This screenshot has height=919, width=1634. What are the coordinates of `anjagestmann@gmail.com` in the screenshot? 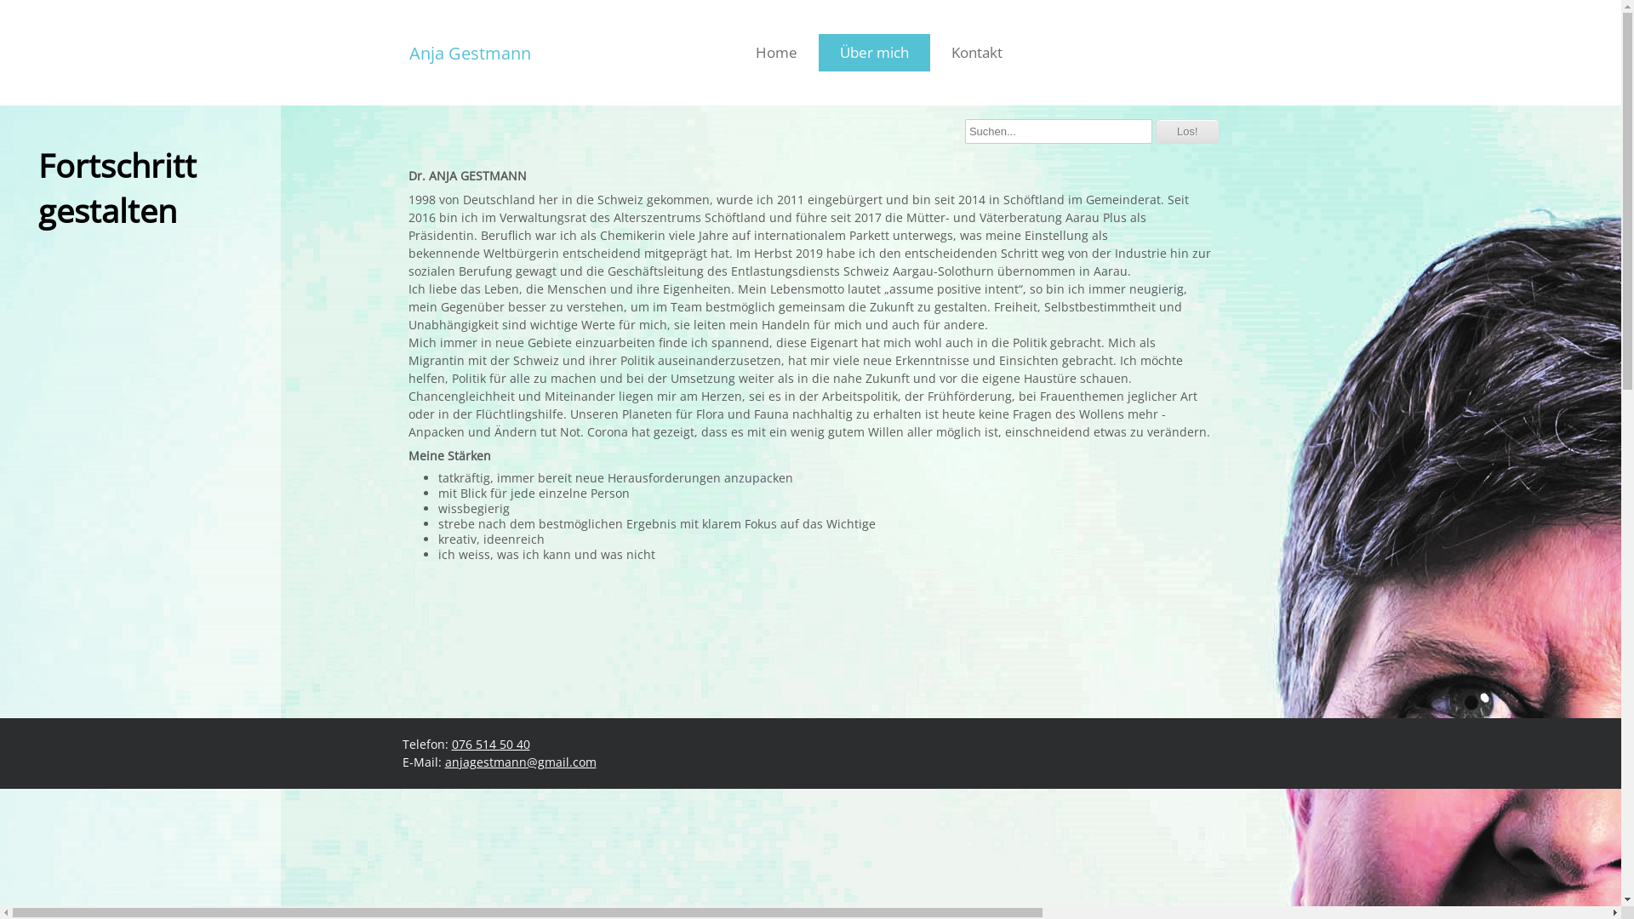 It's located at (520, 762).